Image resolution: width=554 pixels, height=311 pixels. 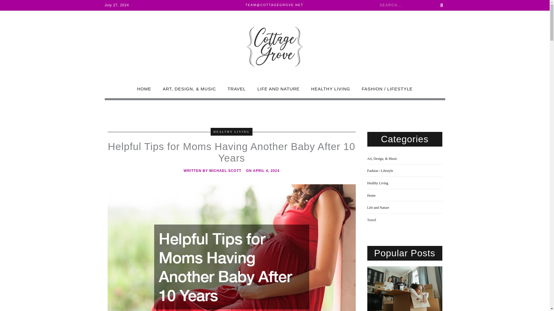 What do you see at coordinates (263, 171) in the screenshot?
I see `ON APRIL 4, 2024` at bounding box center [263, 171].